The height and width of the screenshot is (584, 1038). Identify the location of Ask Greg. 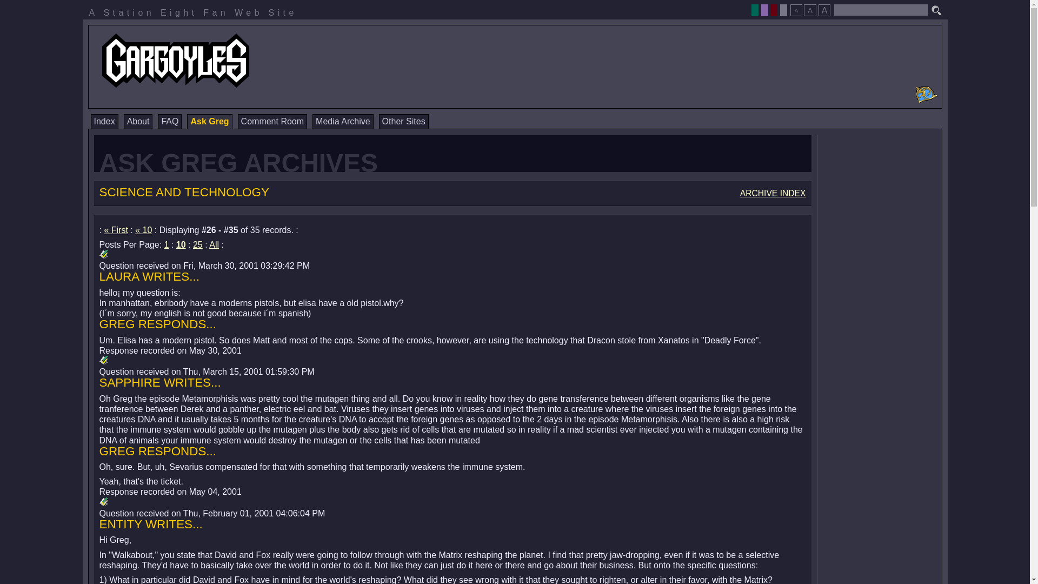
(209, 121).